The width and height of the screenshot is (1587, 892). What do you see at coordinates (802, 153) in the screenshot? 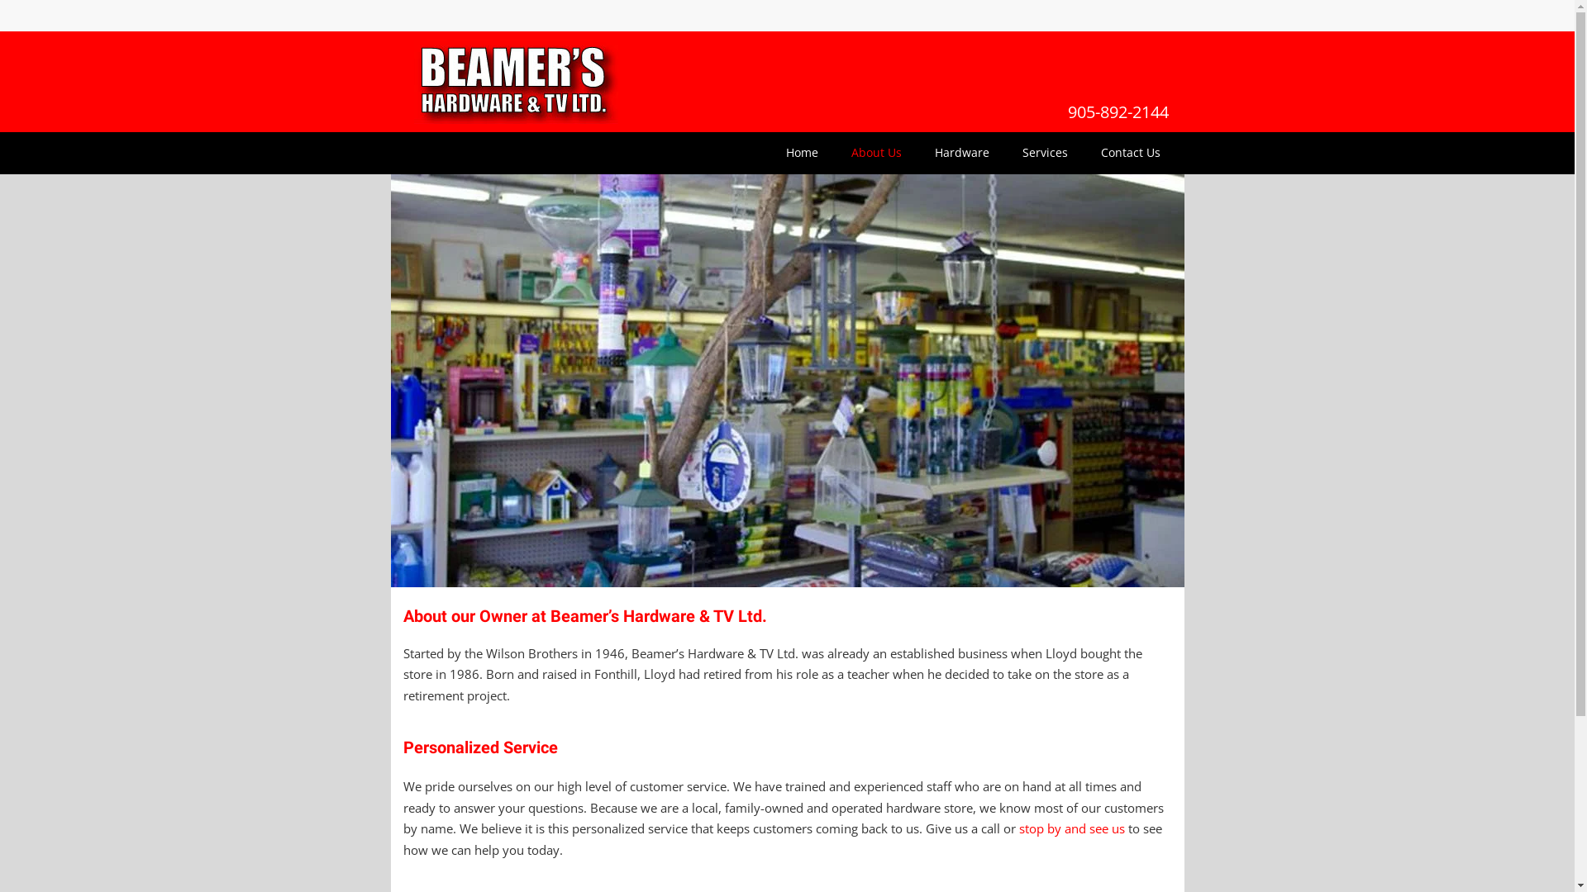
I see `Home` at bounding box center [802, 153].